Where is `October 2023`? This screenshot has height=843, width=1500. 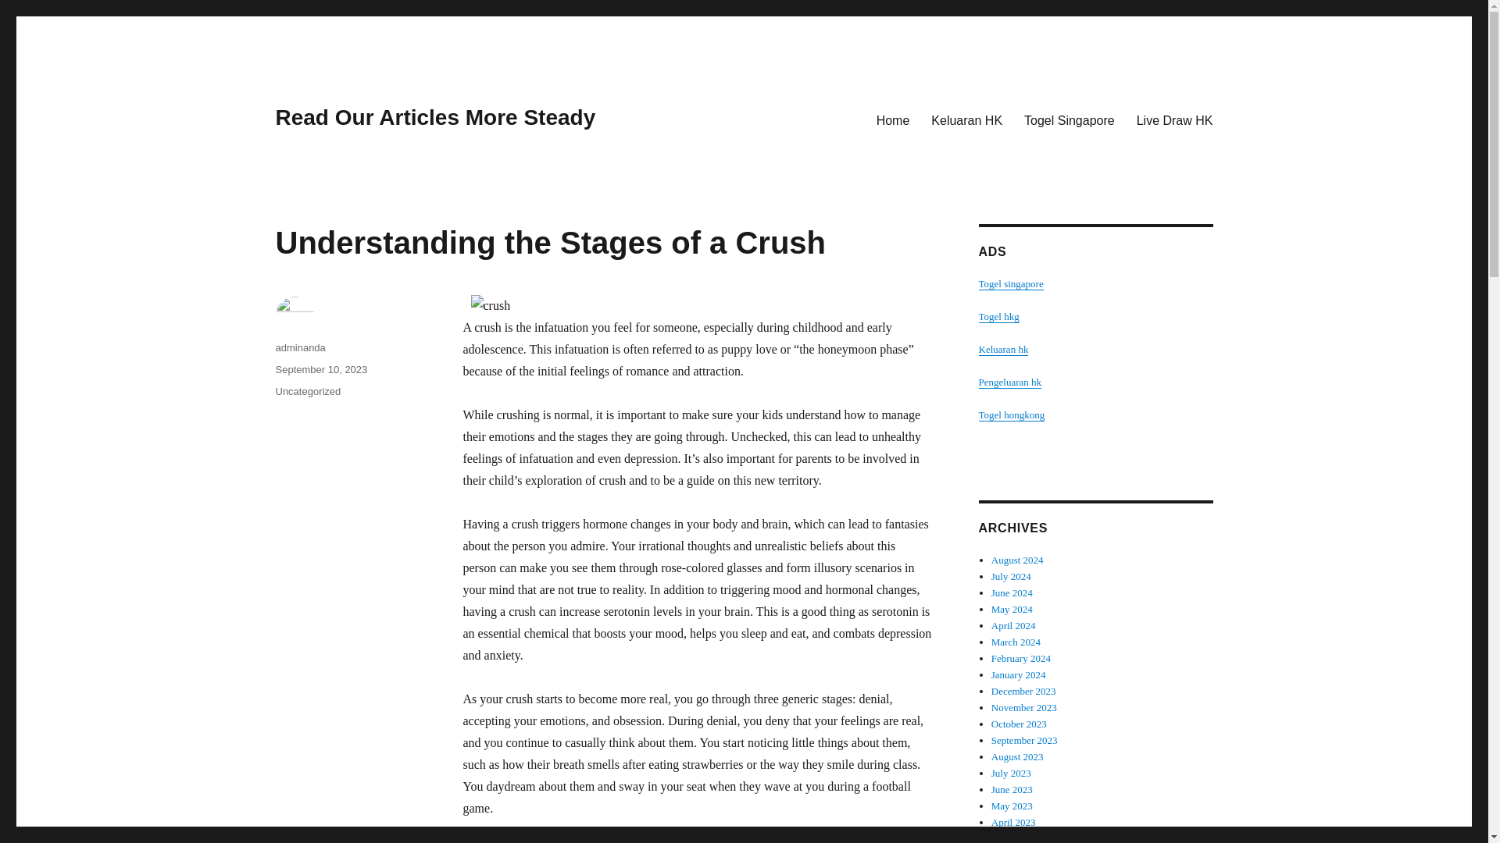 October 2023 is located at coordinates (1019, 724).